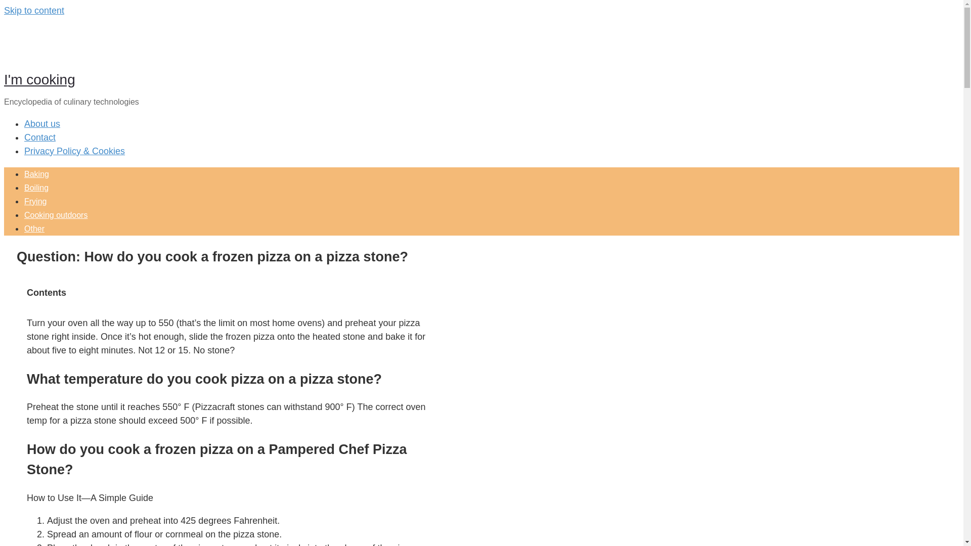  I want to click on Baking, so click(36, 174).